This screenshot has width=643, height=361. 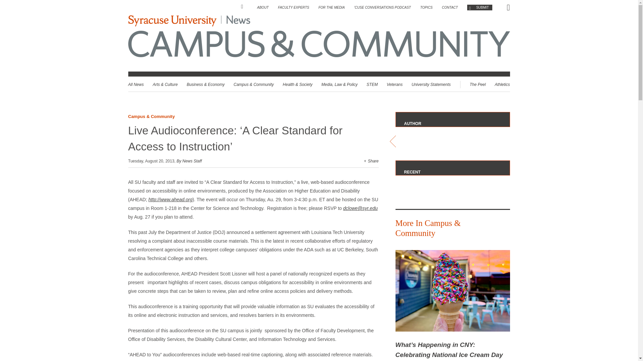 I want to click on Athletics, so click(x=502, y=85).